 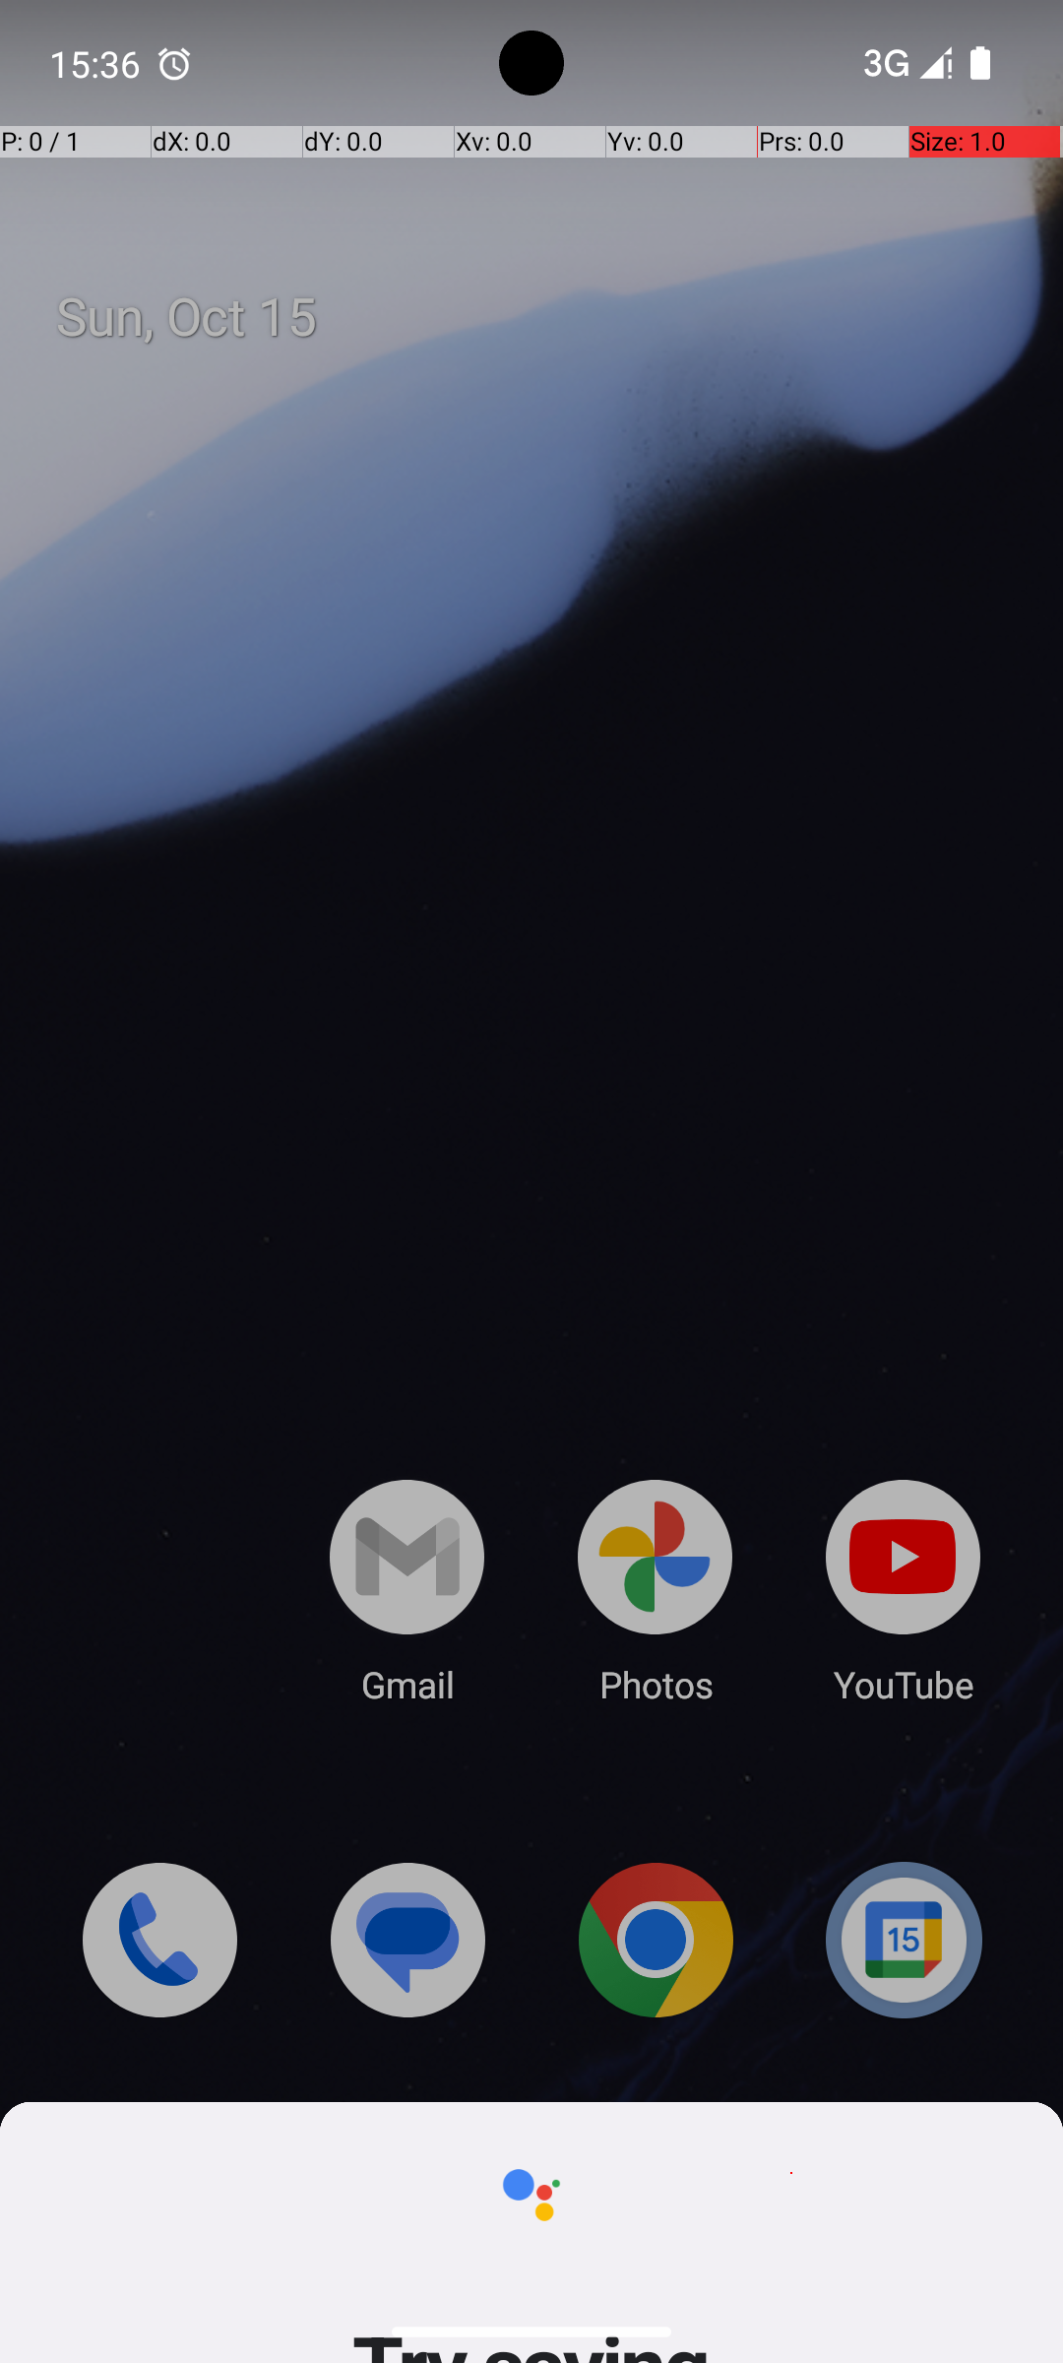 I want to click on Try saying, so click(x=531, y=3983).